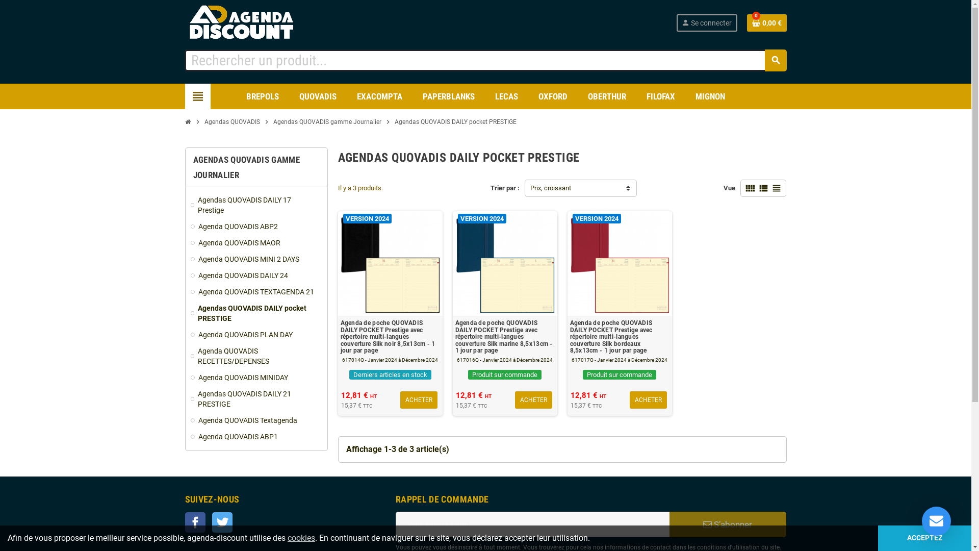 The width and height of the screenshot is (979, 551). I want to click on Agenda QUOVADIS ABP1, so click(256, 437).